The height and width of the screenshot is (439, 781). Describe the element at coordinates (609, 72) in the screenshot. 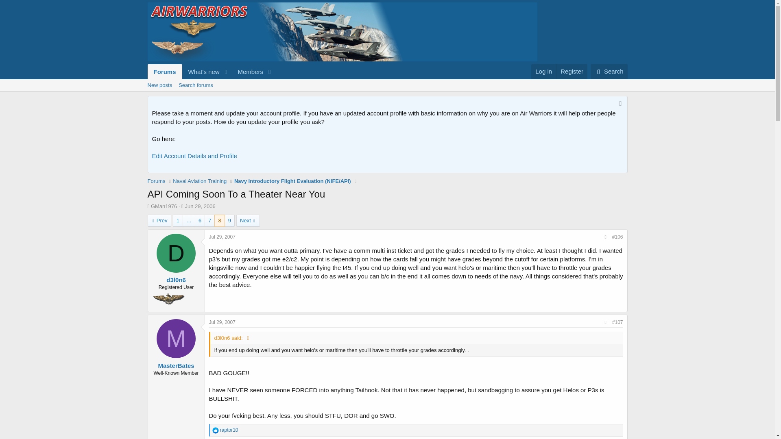

I see `Search` at that location.